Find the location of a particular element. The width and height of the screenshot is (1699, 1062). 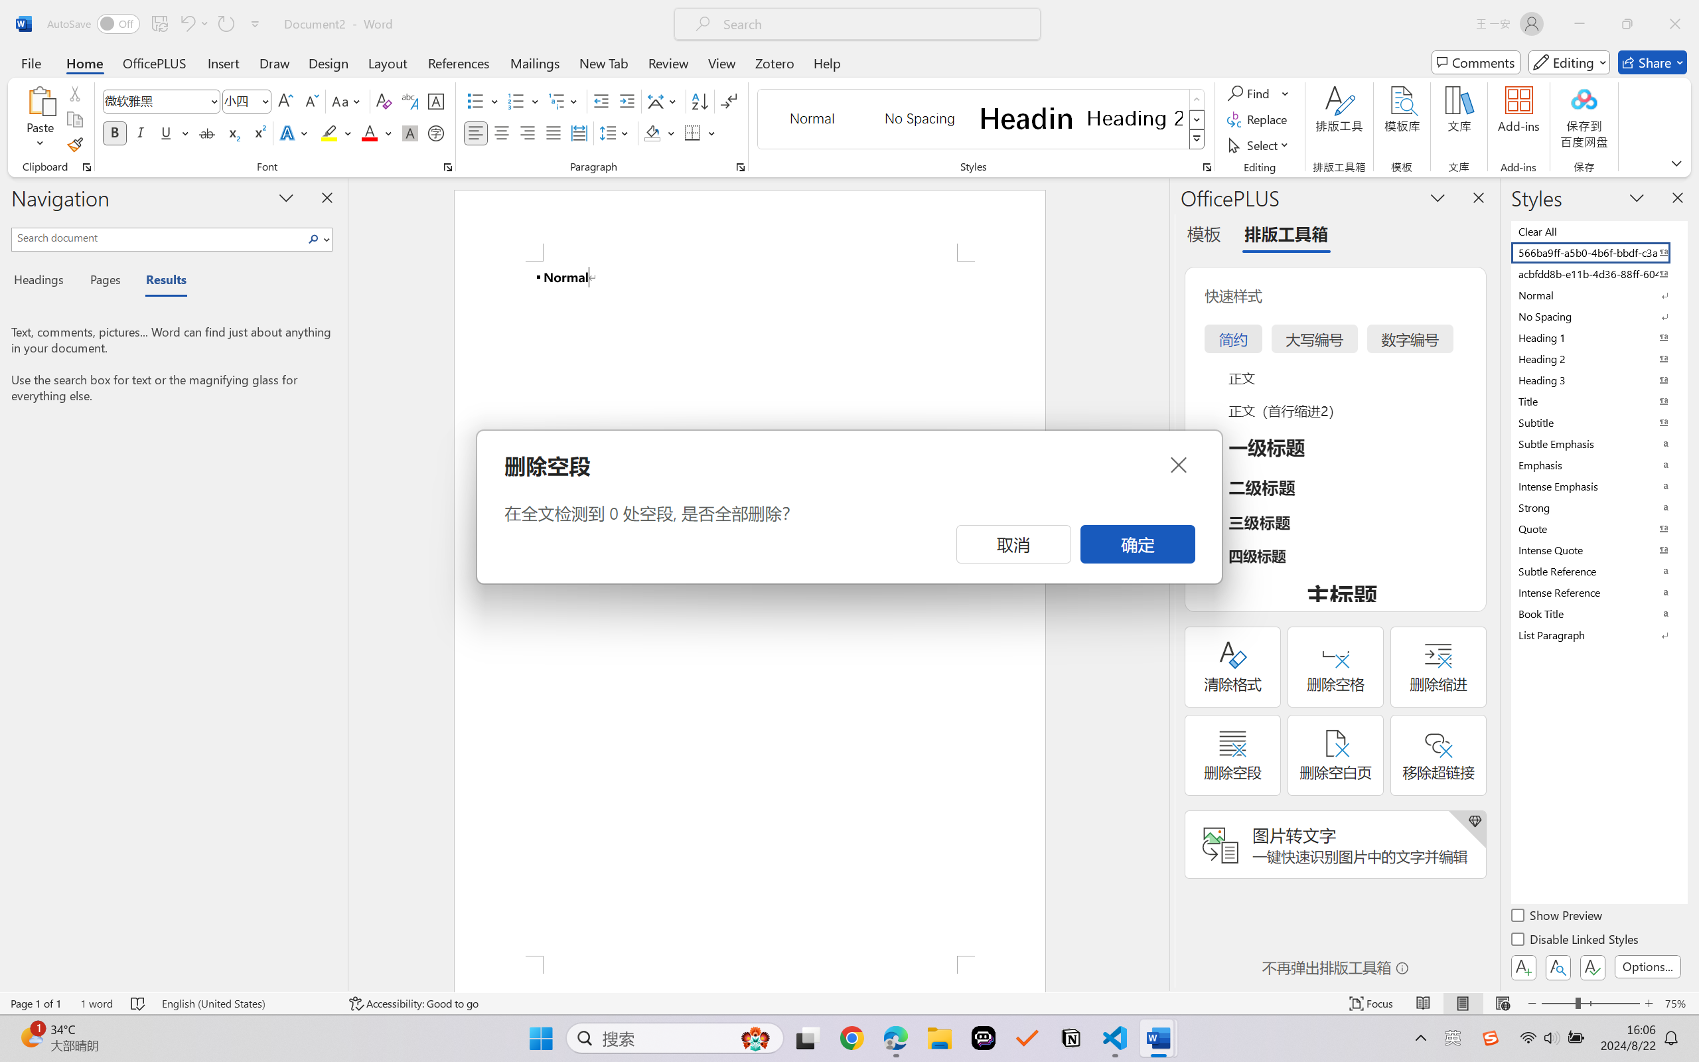

References is located at coordinates (459, 62).